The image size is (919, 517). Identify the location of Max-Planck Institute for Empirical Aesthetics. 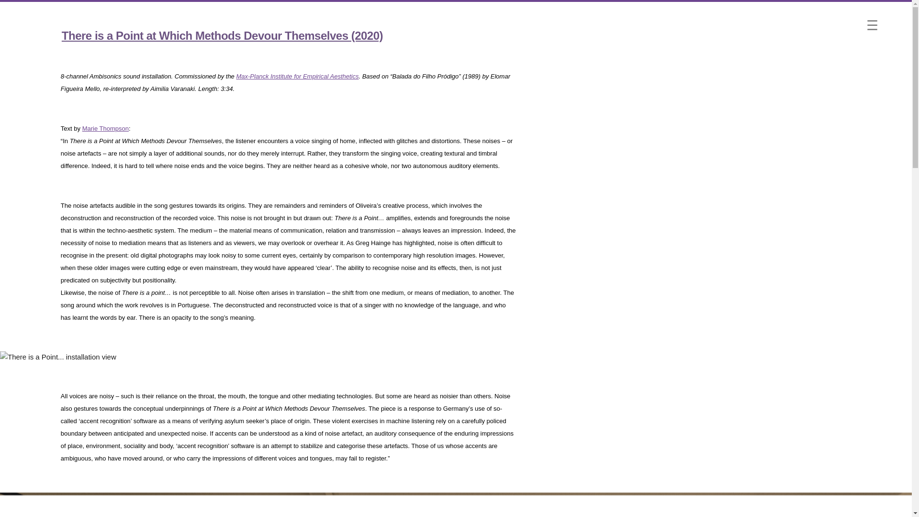
(297, 77).